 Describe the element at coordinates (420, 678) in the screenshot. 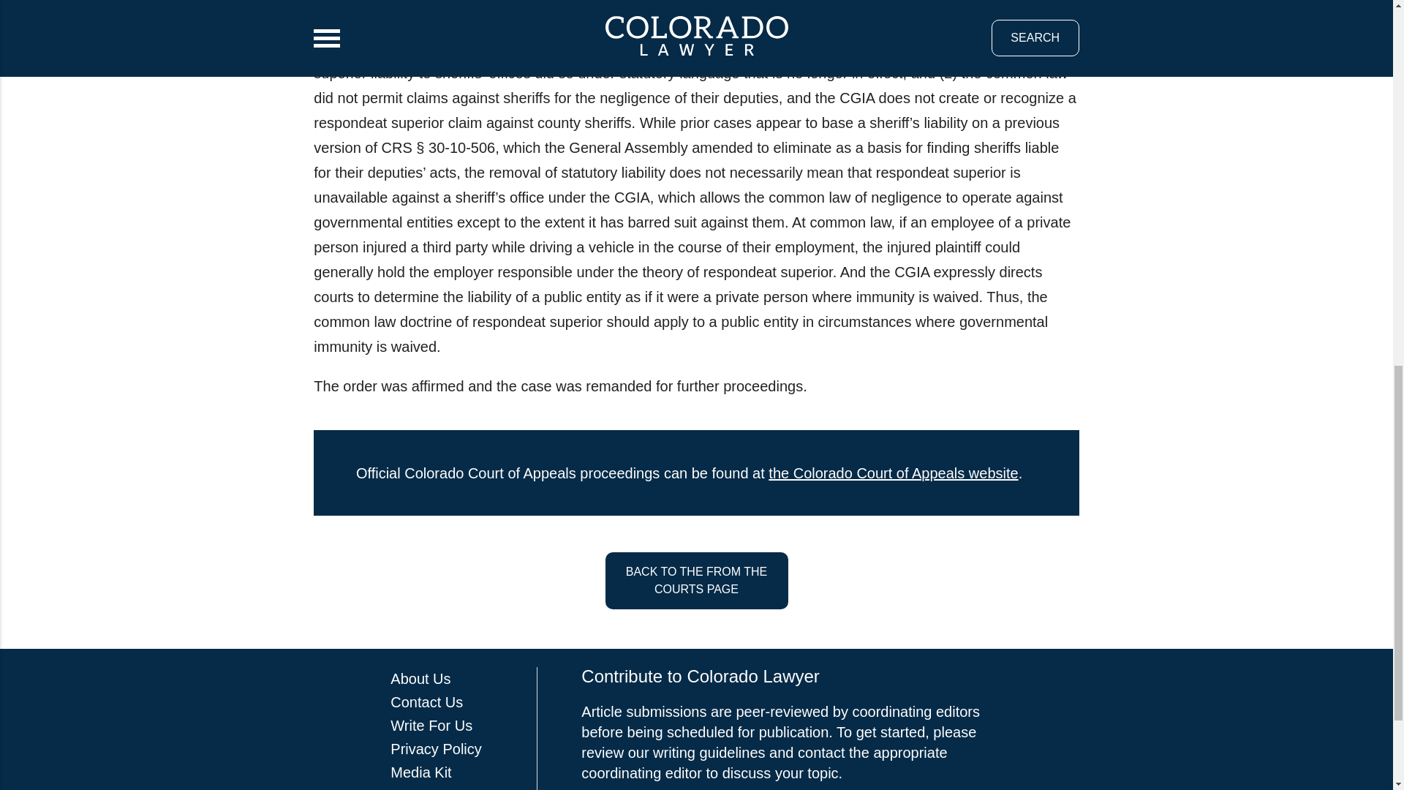

I see `About Us` at that location.